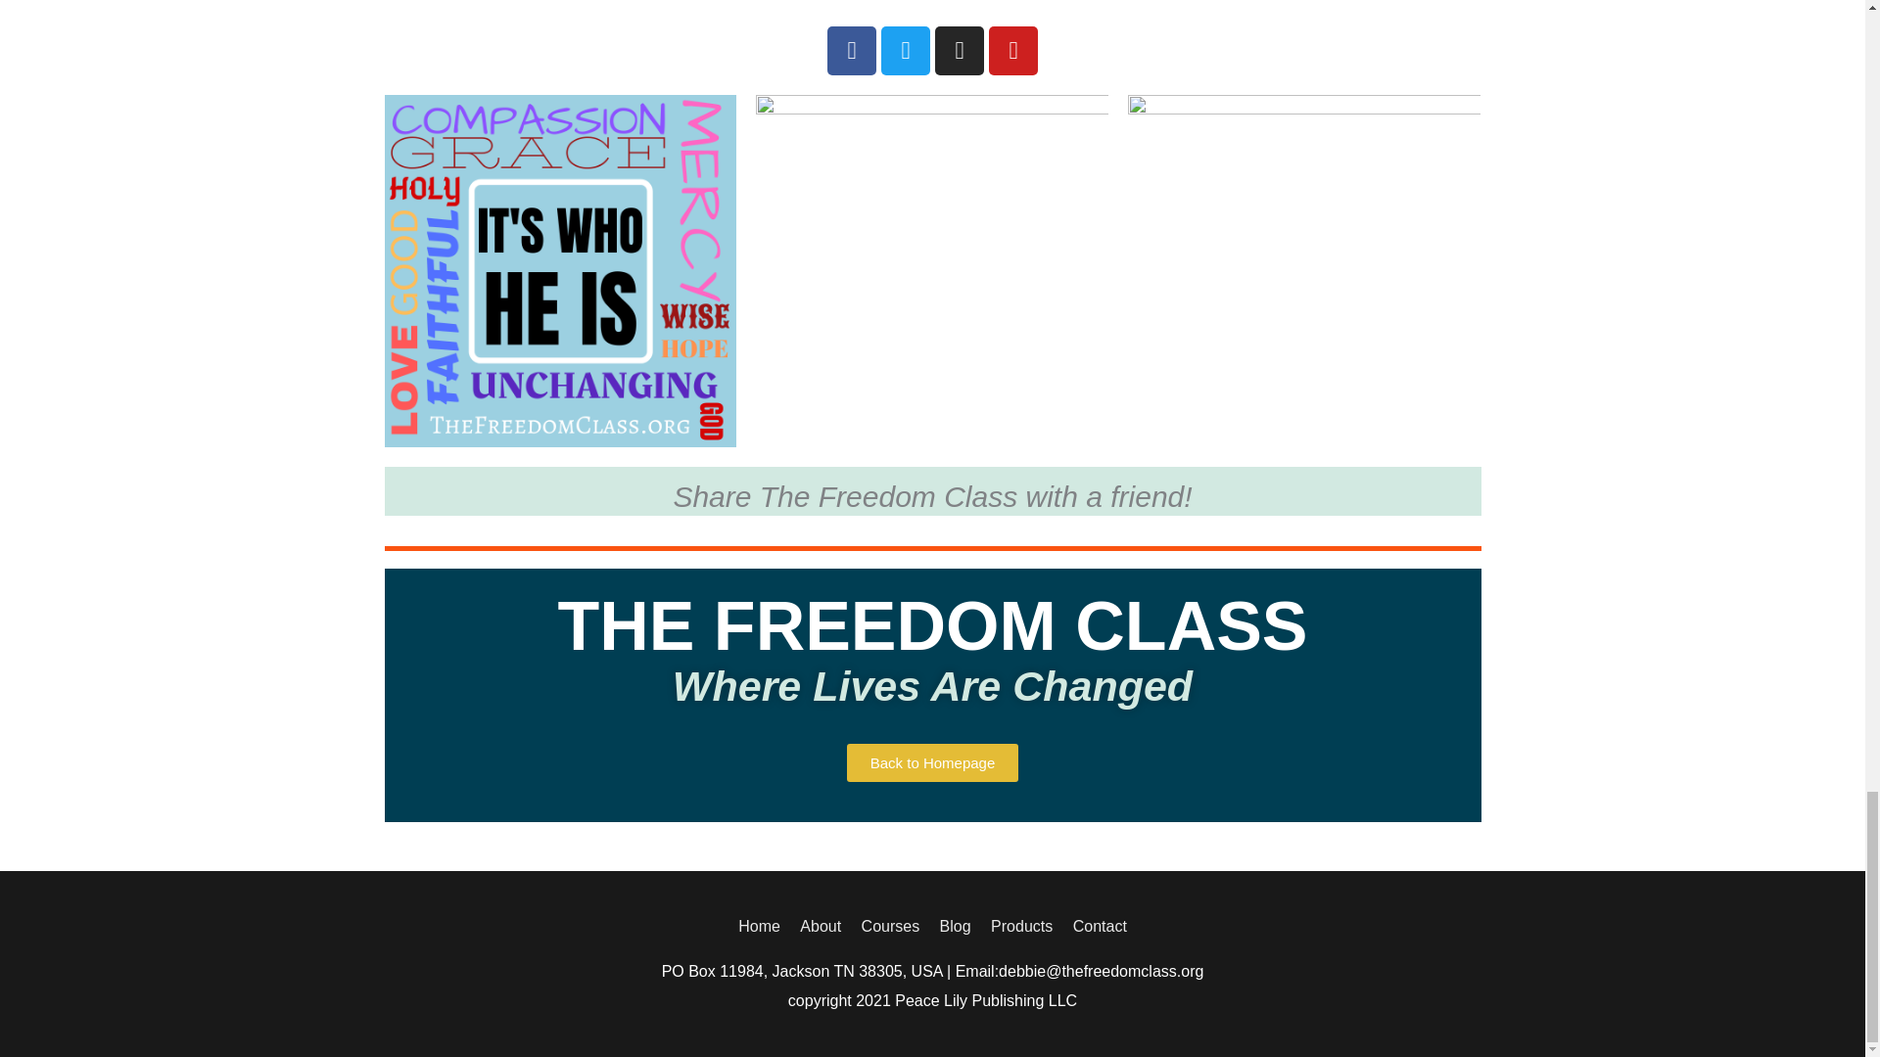 This screenshot has width=1880, height=1057. Describe the element at coordinates (763, 926) in the screenshot. I see `Home` at that location.